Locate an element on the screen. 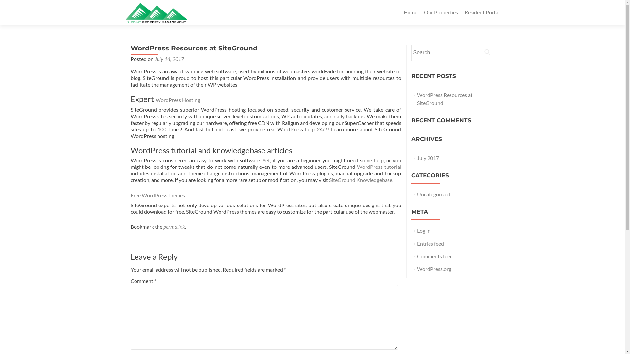  WordPress Resources at SiteGround is located at coordinates (445, 99).